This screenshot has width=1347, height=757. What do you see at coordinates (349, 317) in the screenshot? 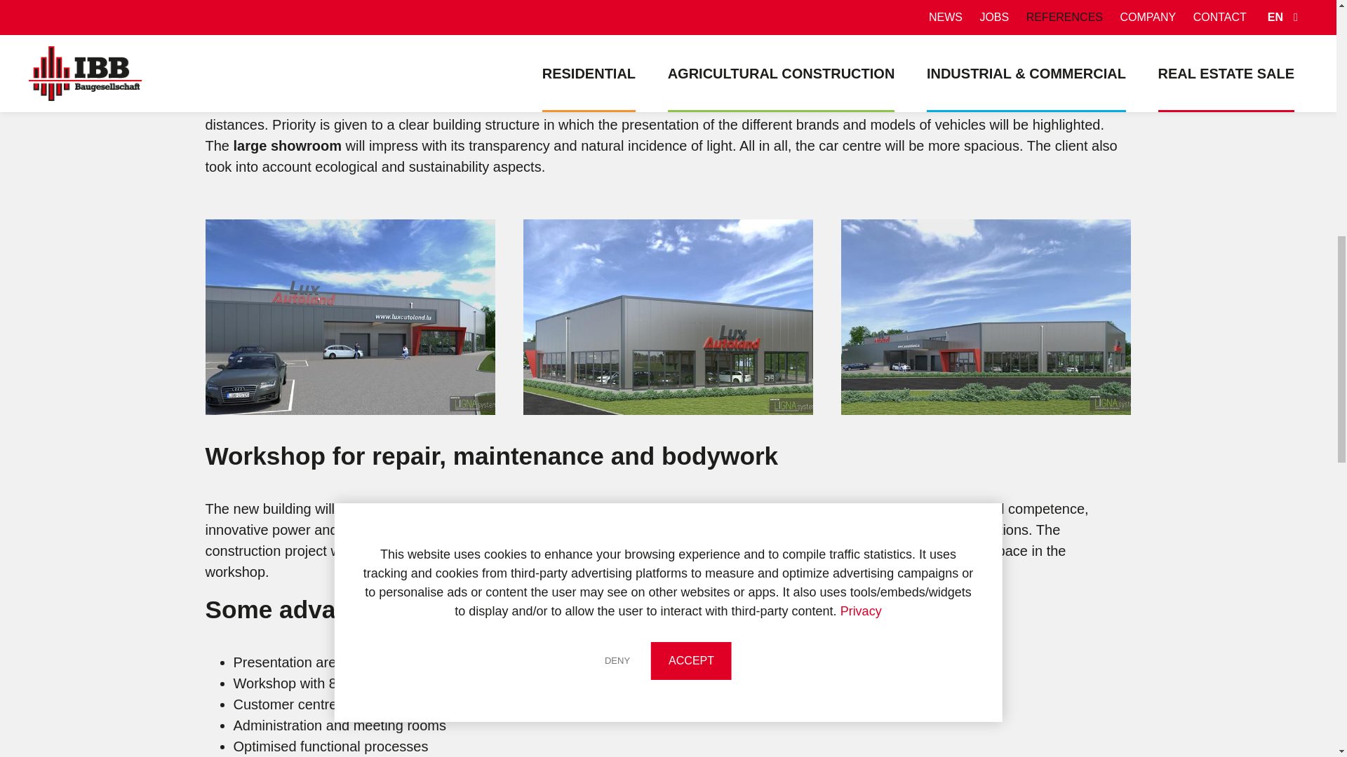
I see `Car showroom, mechanical workshop, exterior surfaces` at bounding box center [349, 317].